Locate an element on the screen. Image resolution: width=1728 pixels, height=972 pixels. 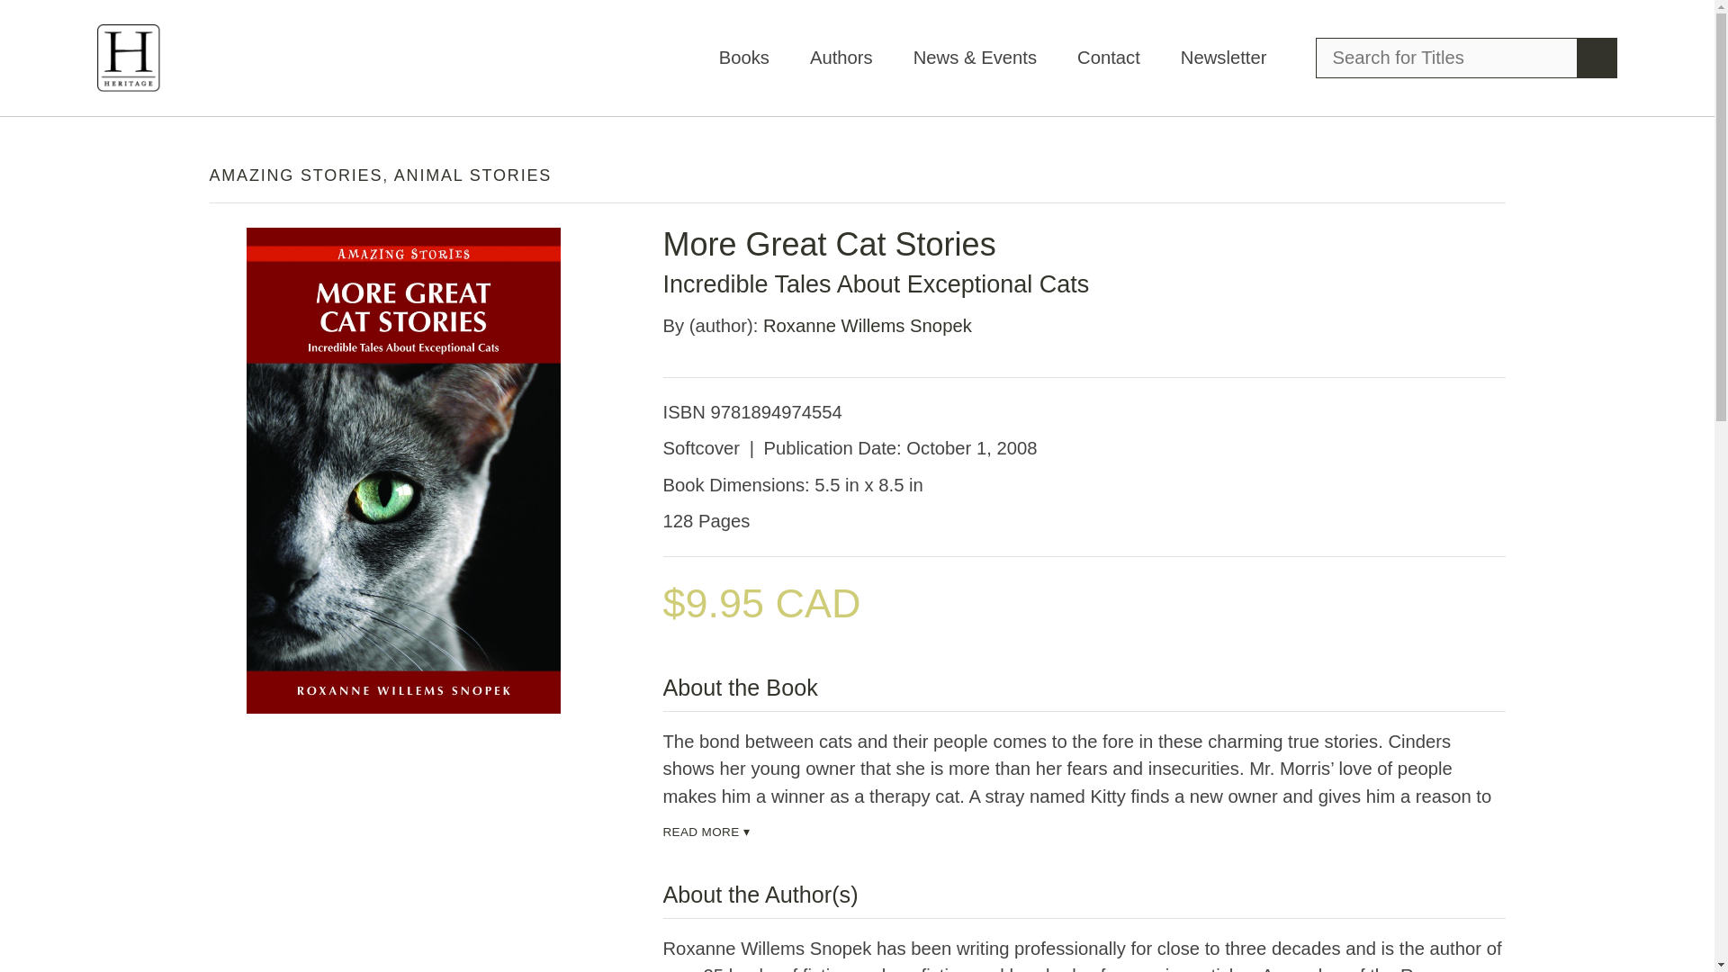
View all books in Amazing Stories is located at coordinates (295, 175).